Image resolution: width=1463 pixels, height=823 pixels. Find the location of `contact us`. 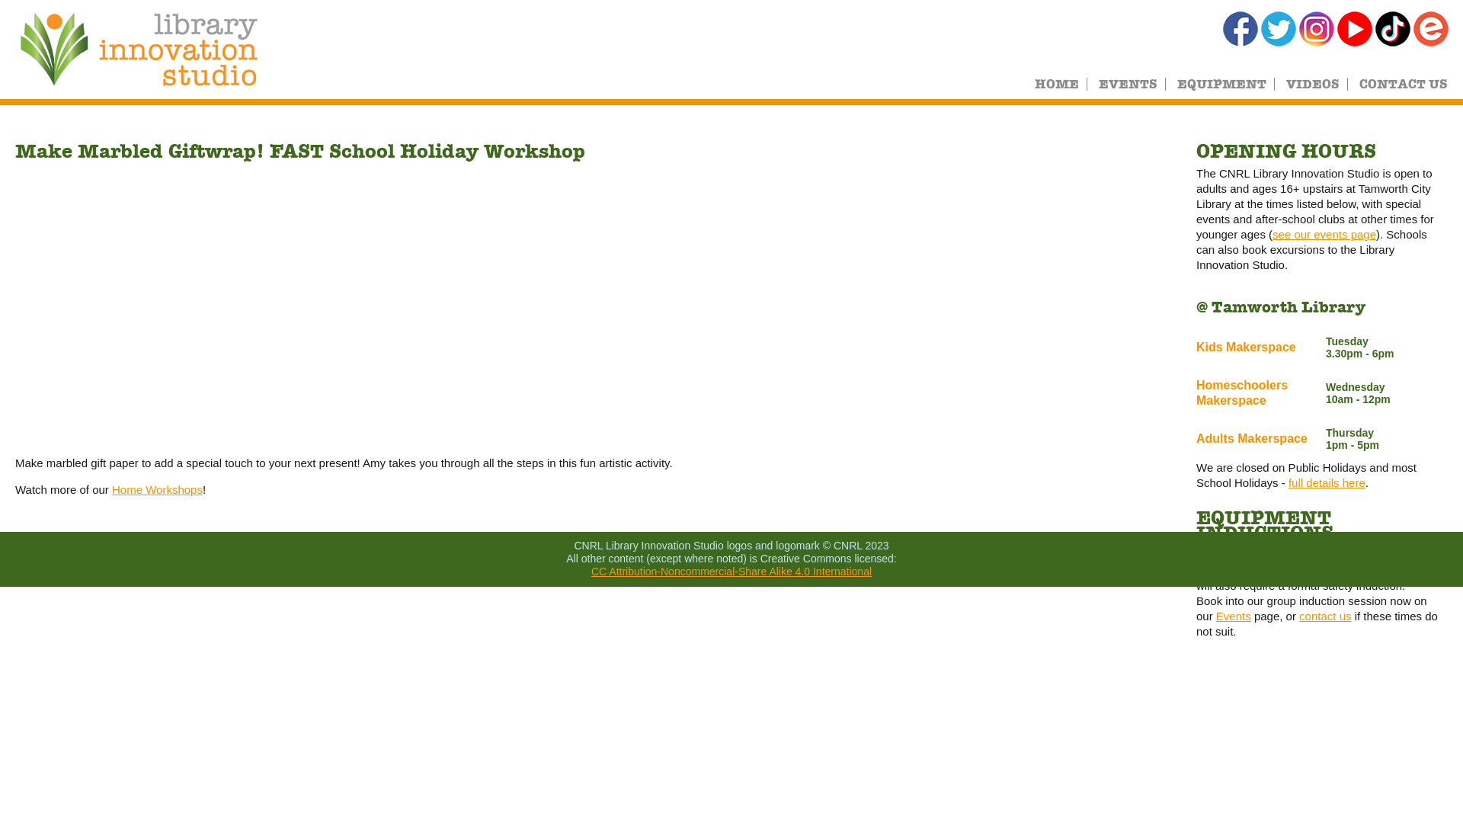

contact us is located at coordinates (1325, 616).